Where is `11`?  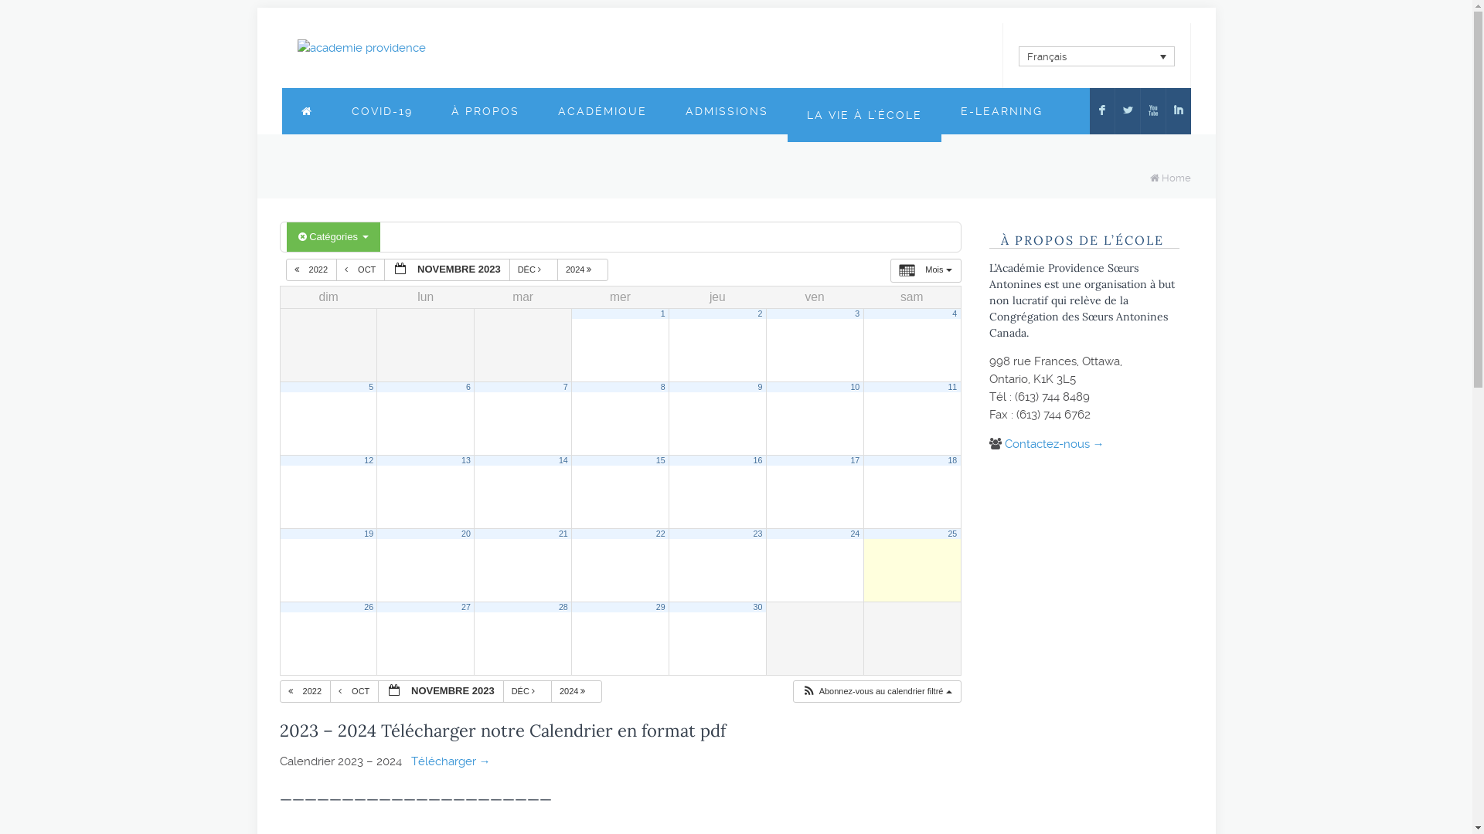
11 is located at coordinates (952, 387).